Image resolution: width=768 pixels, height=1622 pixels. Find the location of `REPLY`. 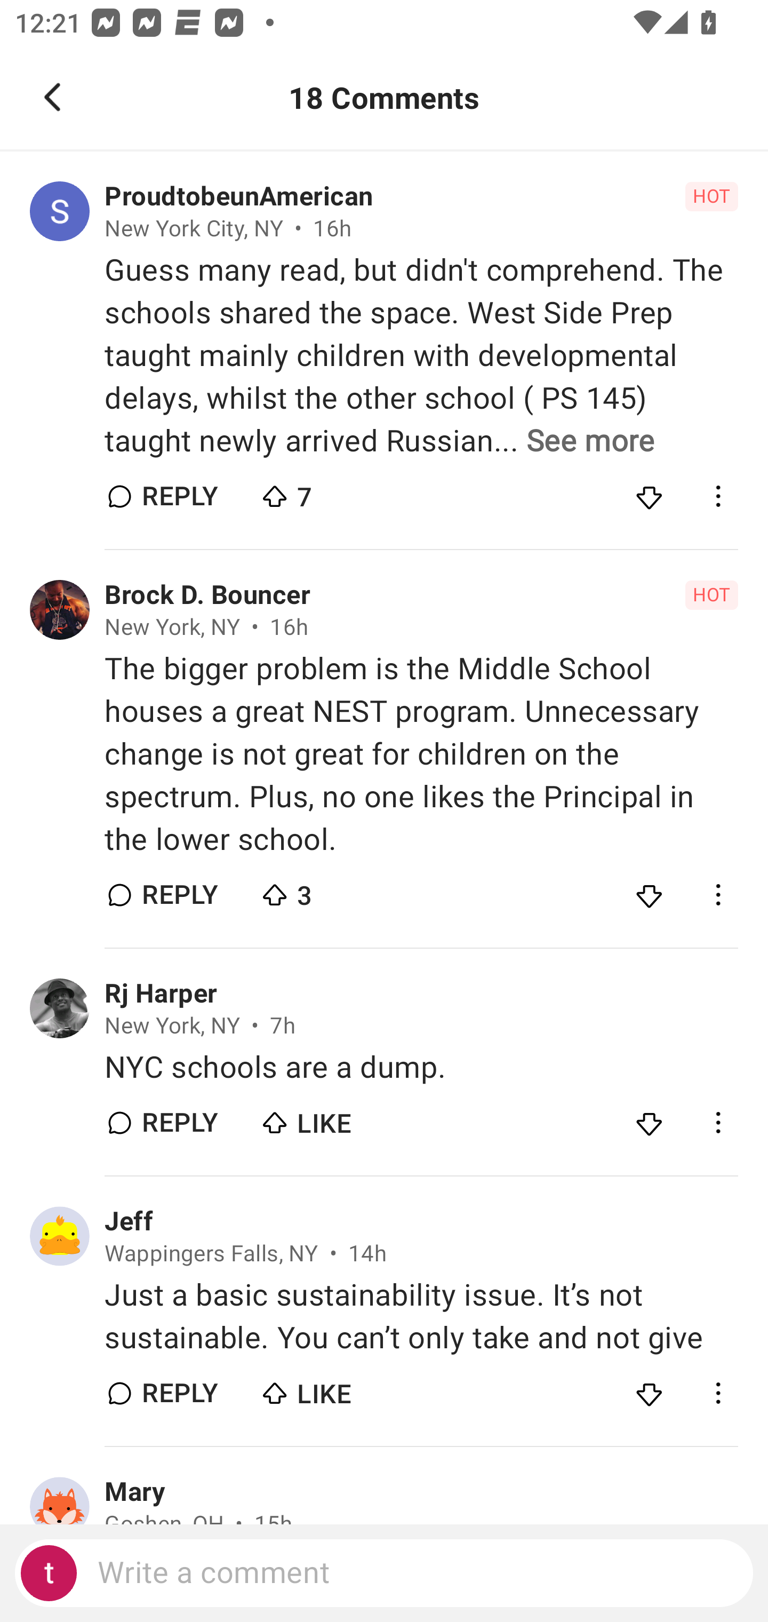

REPLY is located at coordinates (179, 497).